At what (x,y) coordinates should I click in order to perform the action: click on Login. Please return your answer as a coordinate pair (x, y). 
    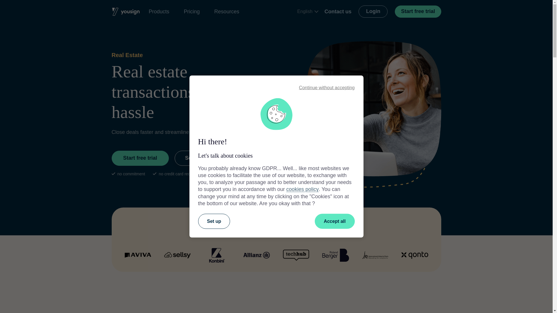
    Looking at the image, I should click on (373, 12).